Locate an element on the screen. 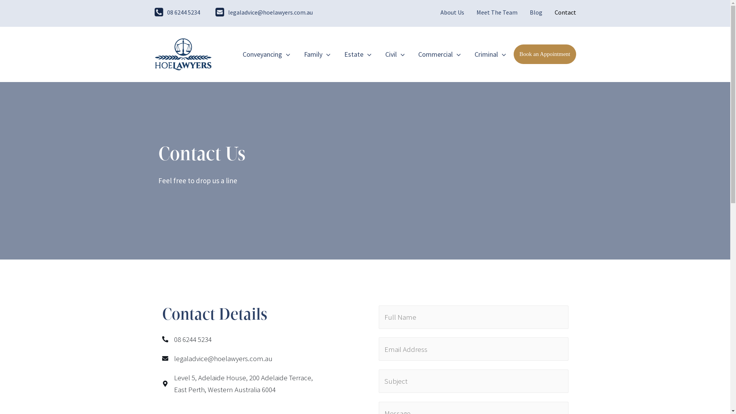  Criminal is located at coordinates (487, 54).